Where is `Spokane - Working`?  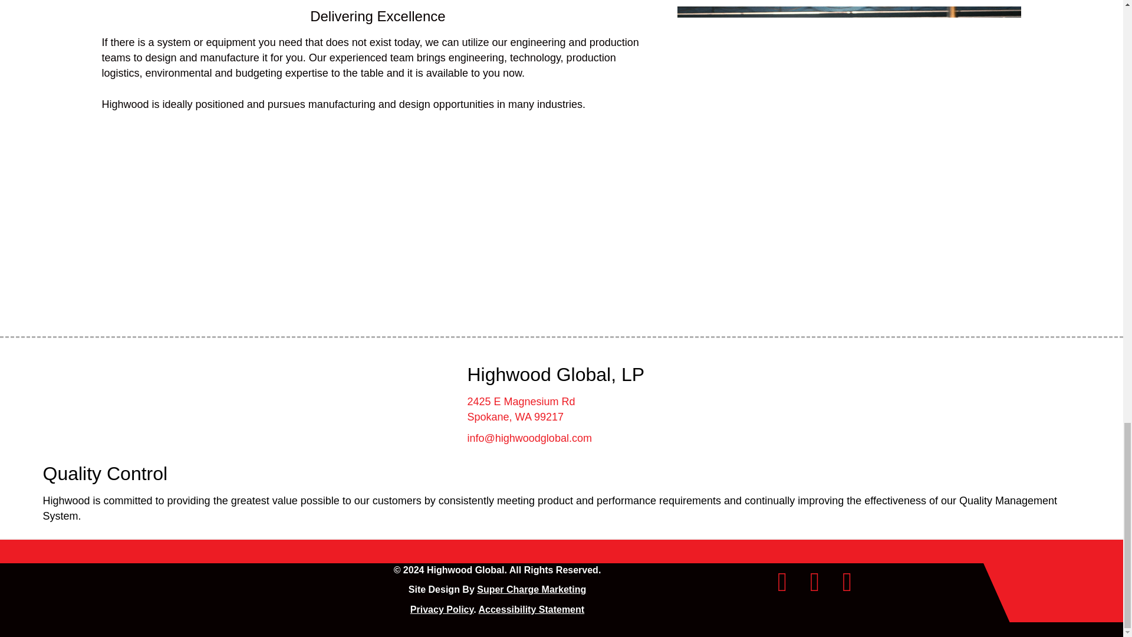 Spokane - Working is located at coordinates (849, 109).